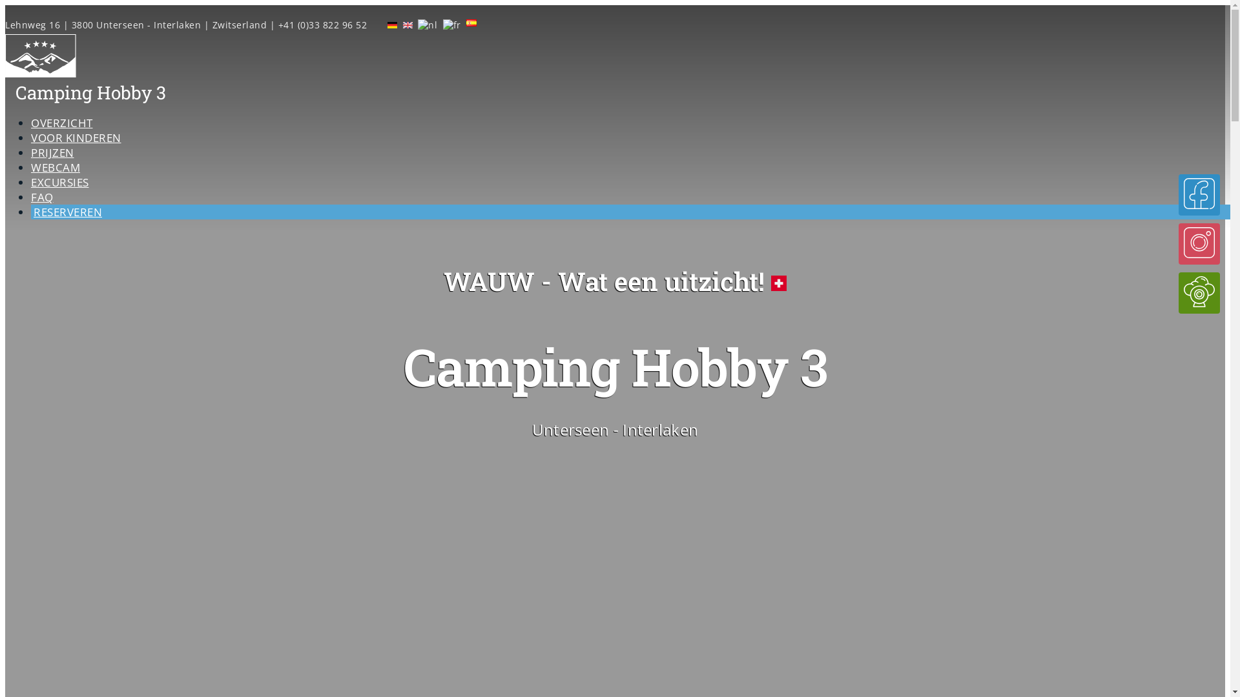 The image size is (1240, 697). Describe the element at coordinates (428, 25) in the screenshot. I see `Nederlands` at that location.